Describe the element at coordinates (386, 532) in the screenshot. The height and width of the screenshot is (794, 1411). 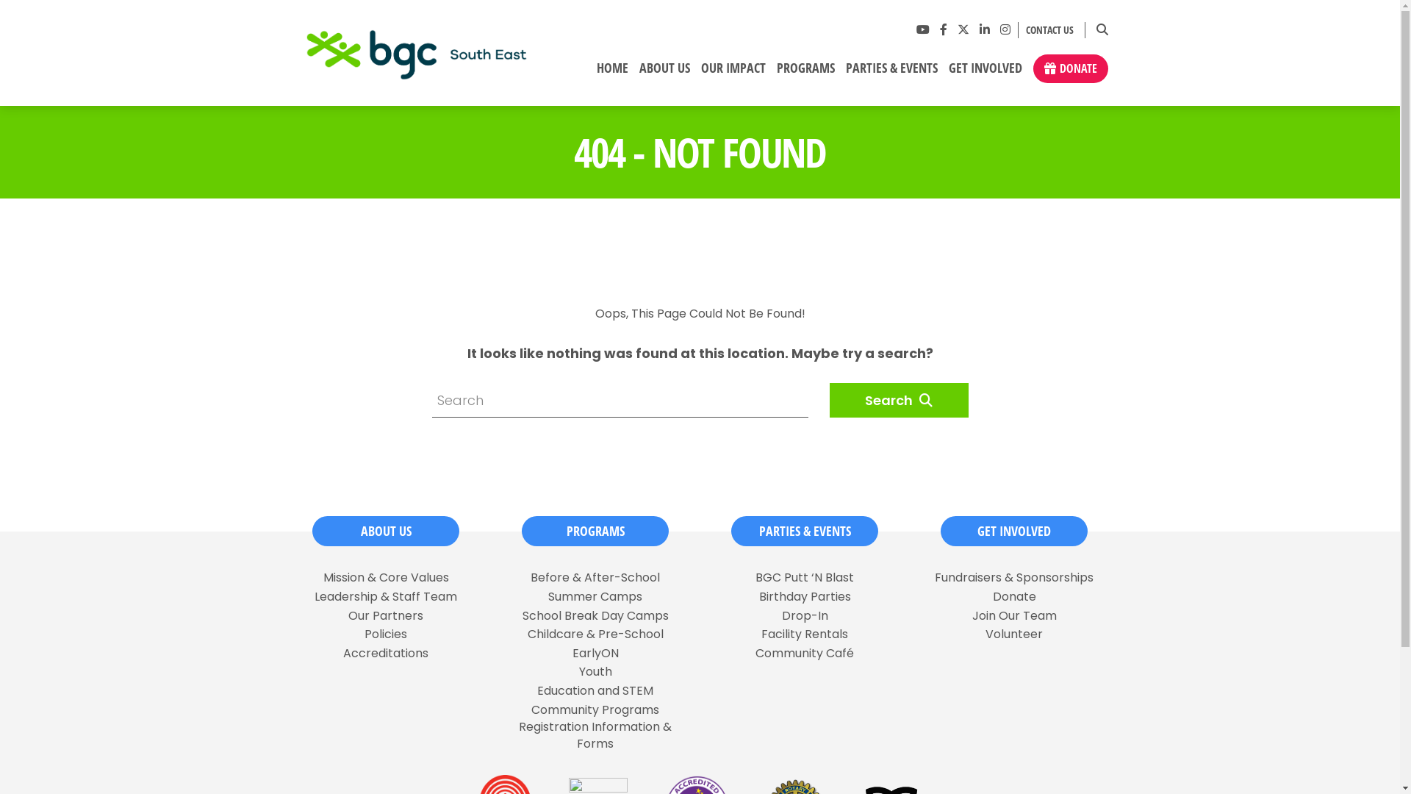
I see `ABOUT US` at that location.